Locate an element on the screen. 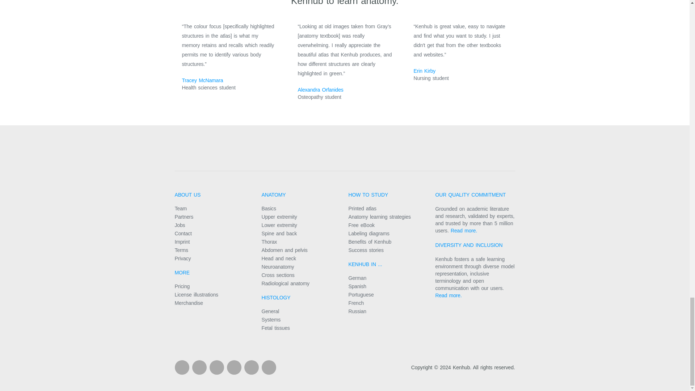 The width and height of the screenshot is (695, 391). Team is located at coordinates (180, 209).